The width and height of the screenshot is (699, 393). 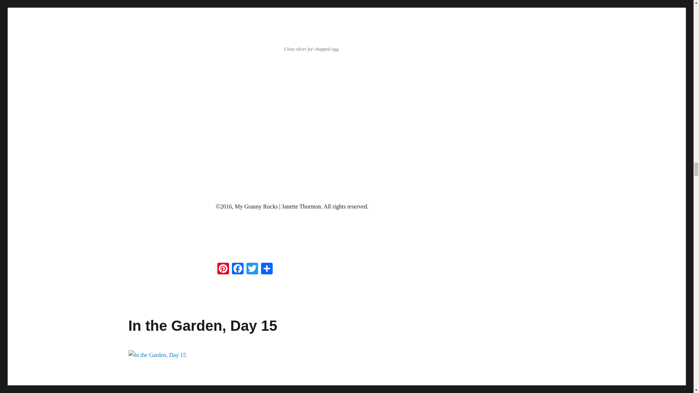 I want to click on Pinterest, so click(x=222, y=269).